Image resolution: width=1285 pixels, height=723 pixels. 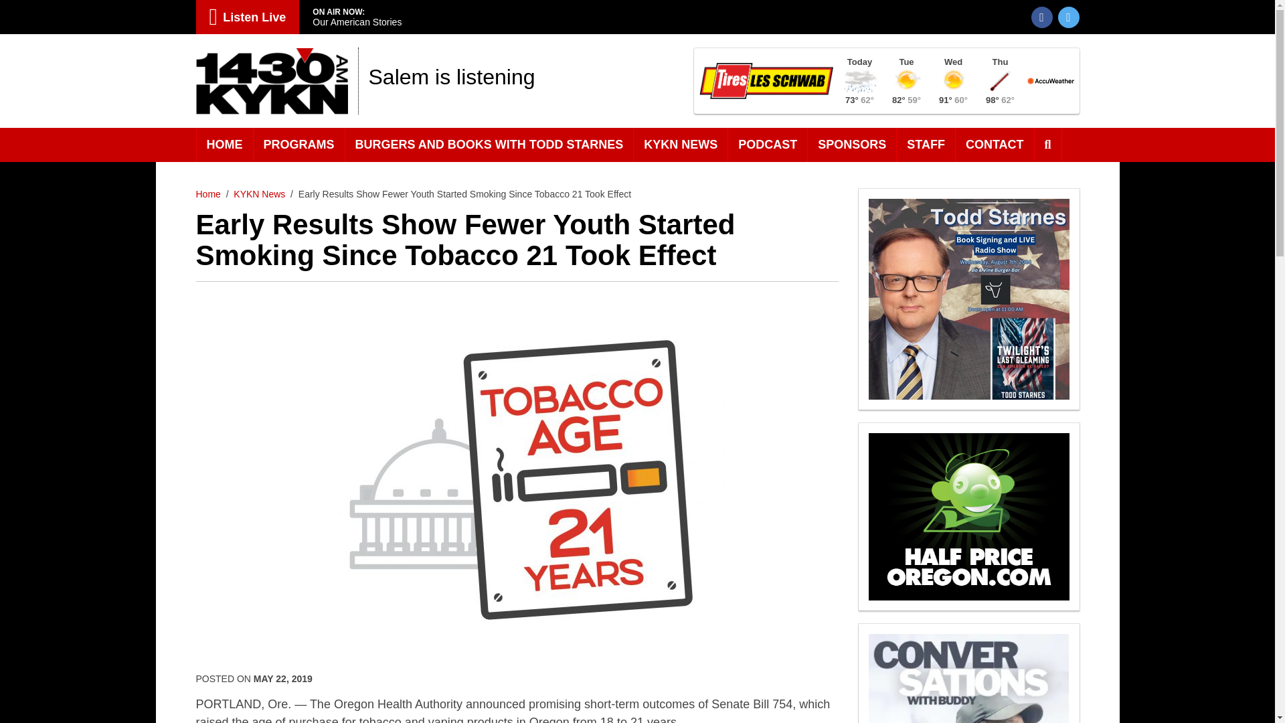 I want to click on Facebook, so click(x=1041, y=17).